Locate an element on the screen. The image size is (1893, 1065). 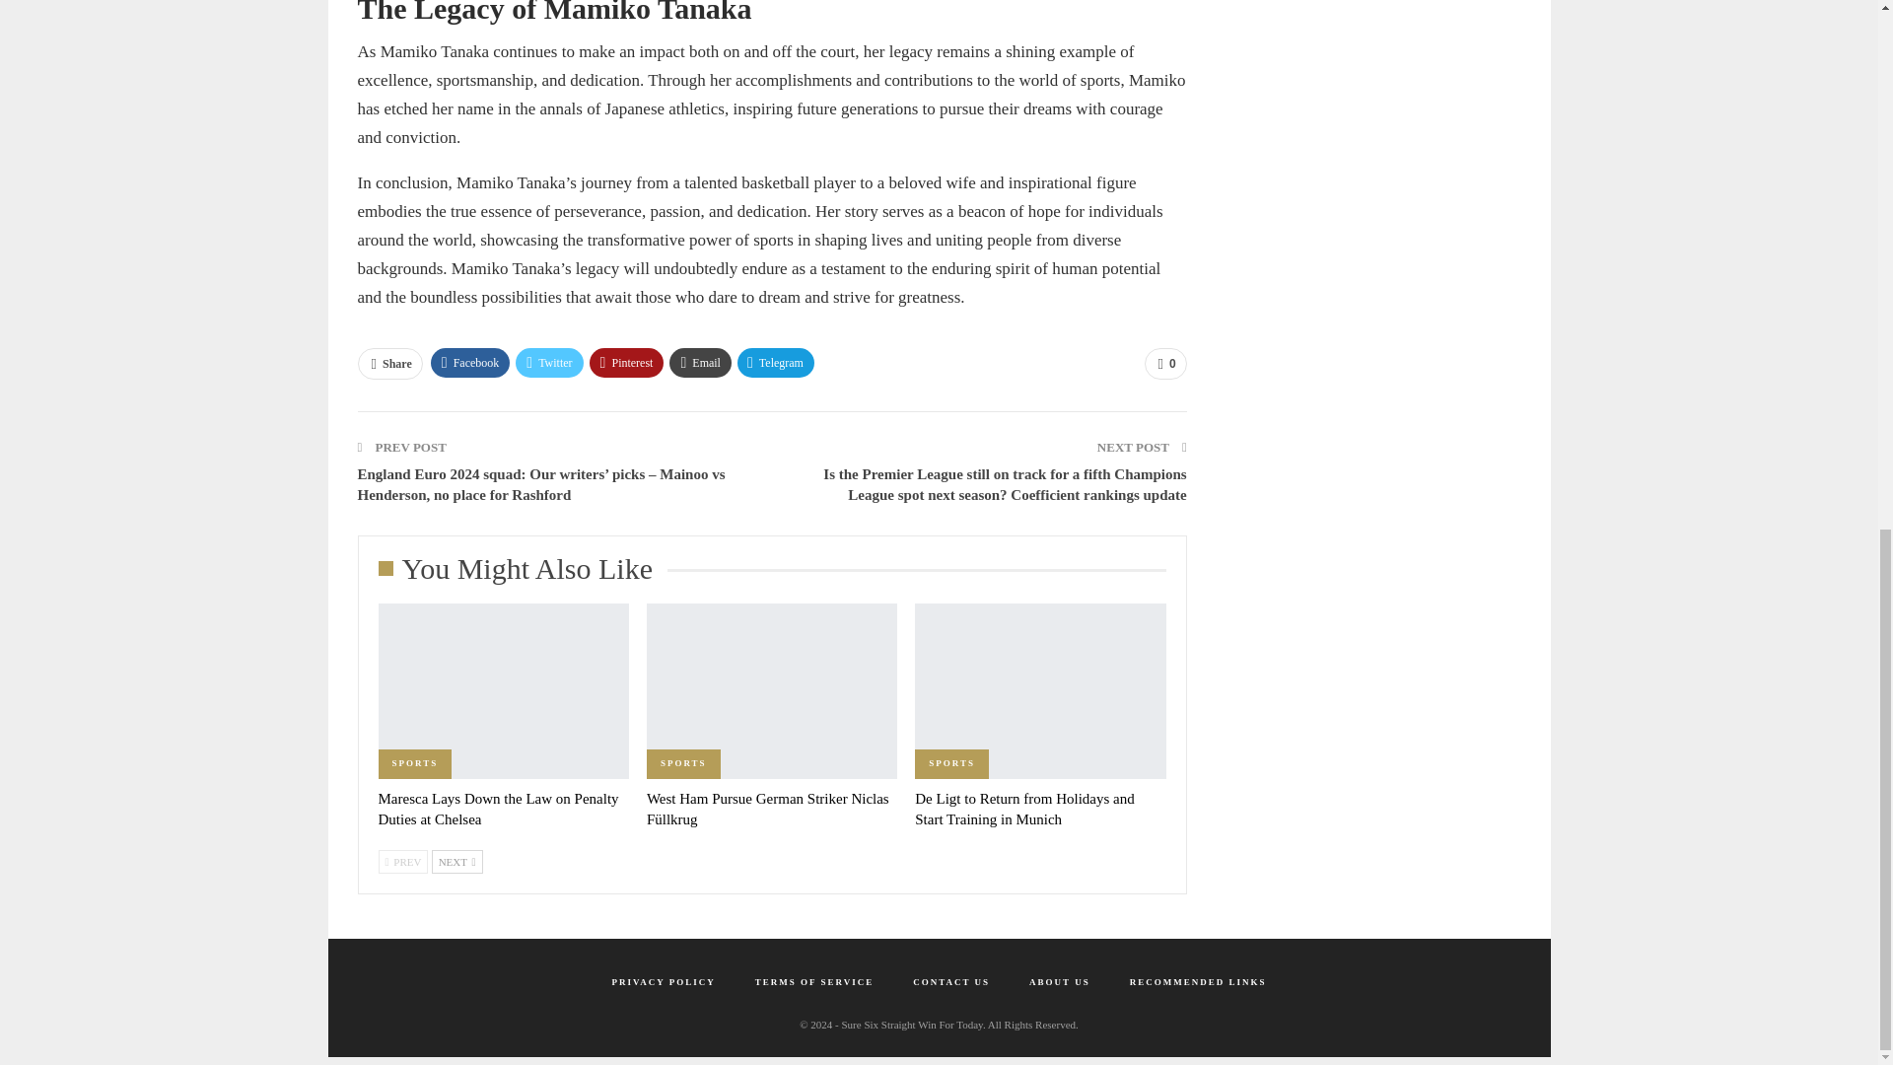
PREV is located at coordinates (404, 861).